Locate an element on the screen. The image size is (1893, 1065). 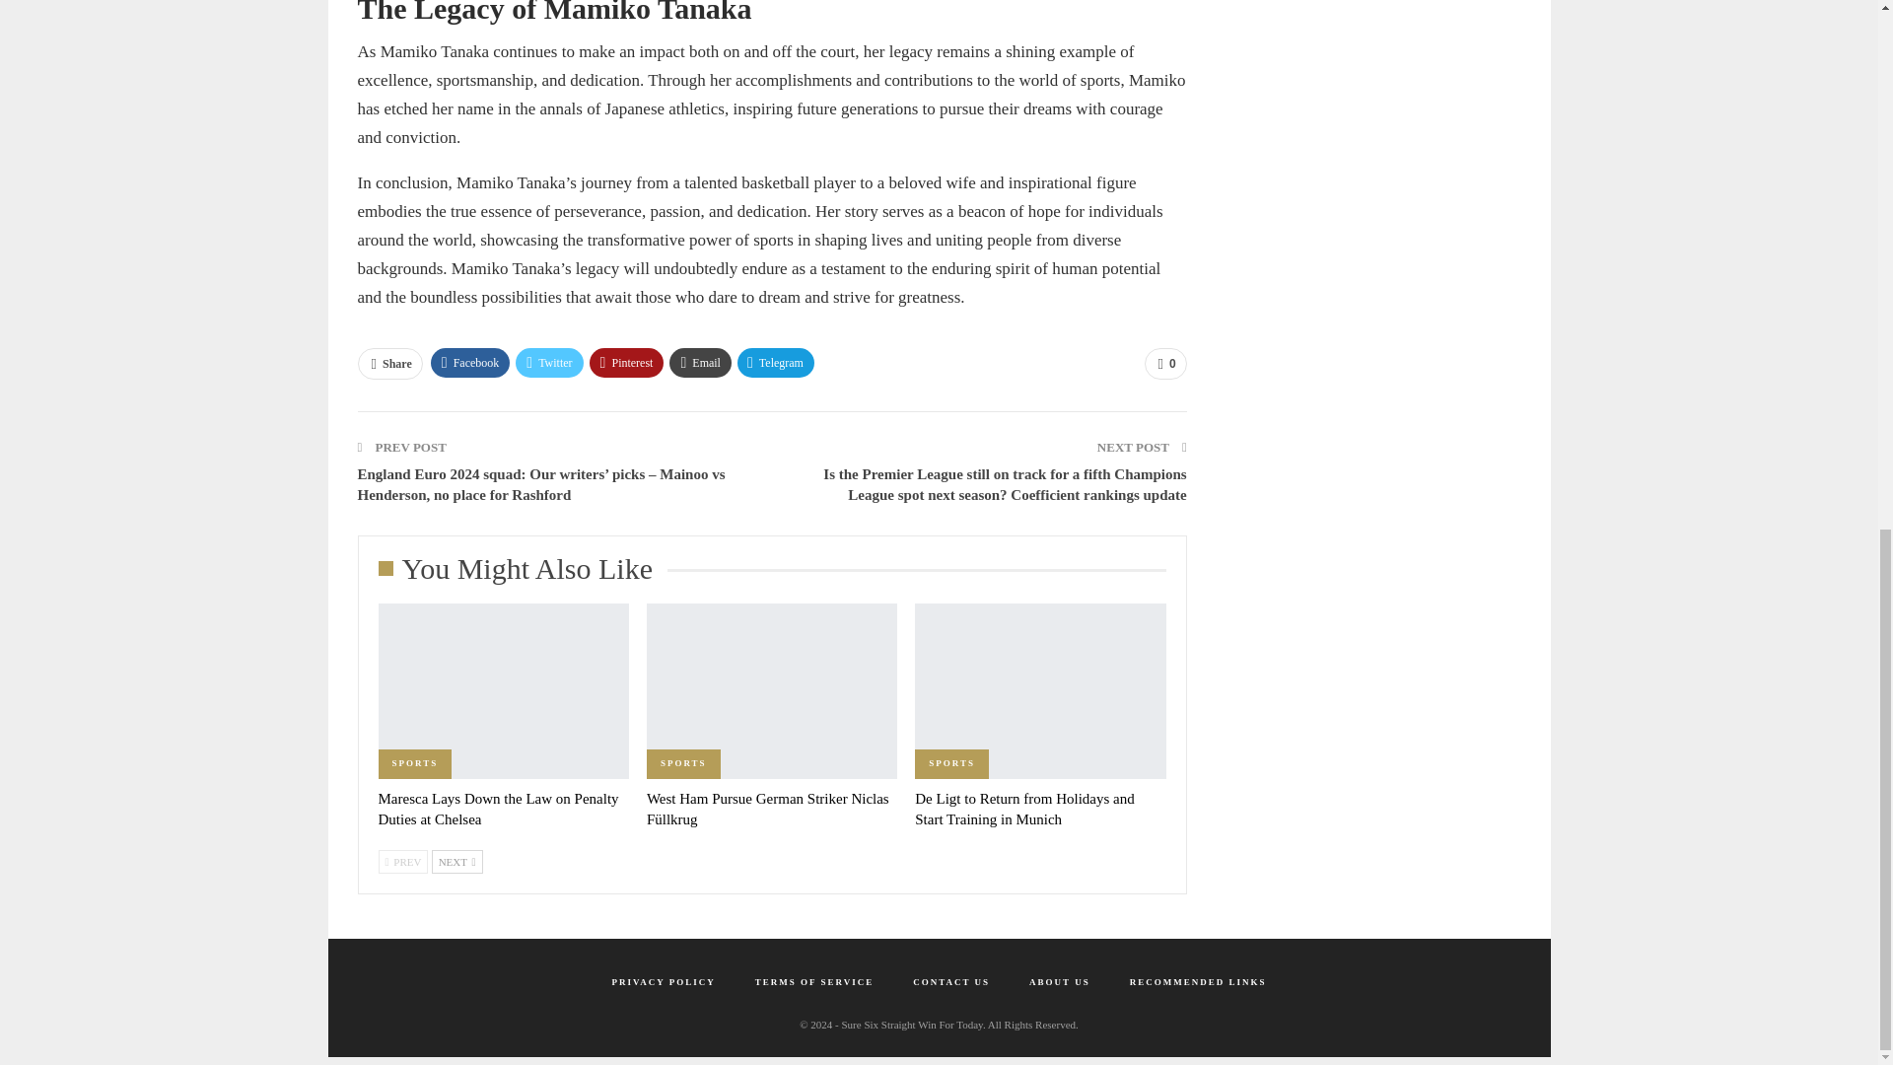
PREV is located at coordinates (404, 861).